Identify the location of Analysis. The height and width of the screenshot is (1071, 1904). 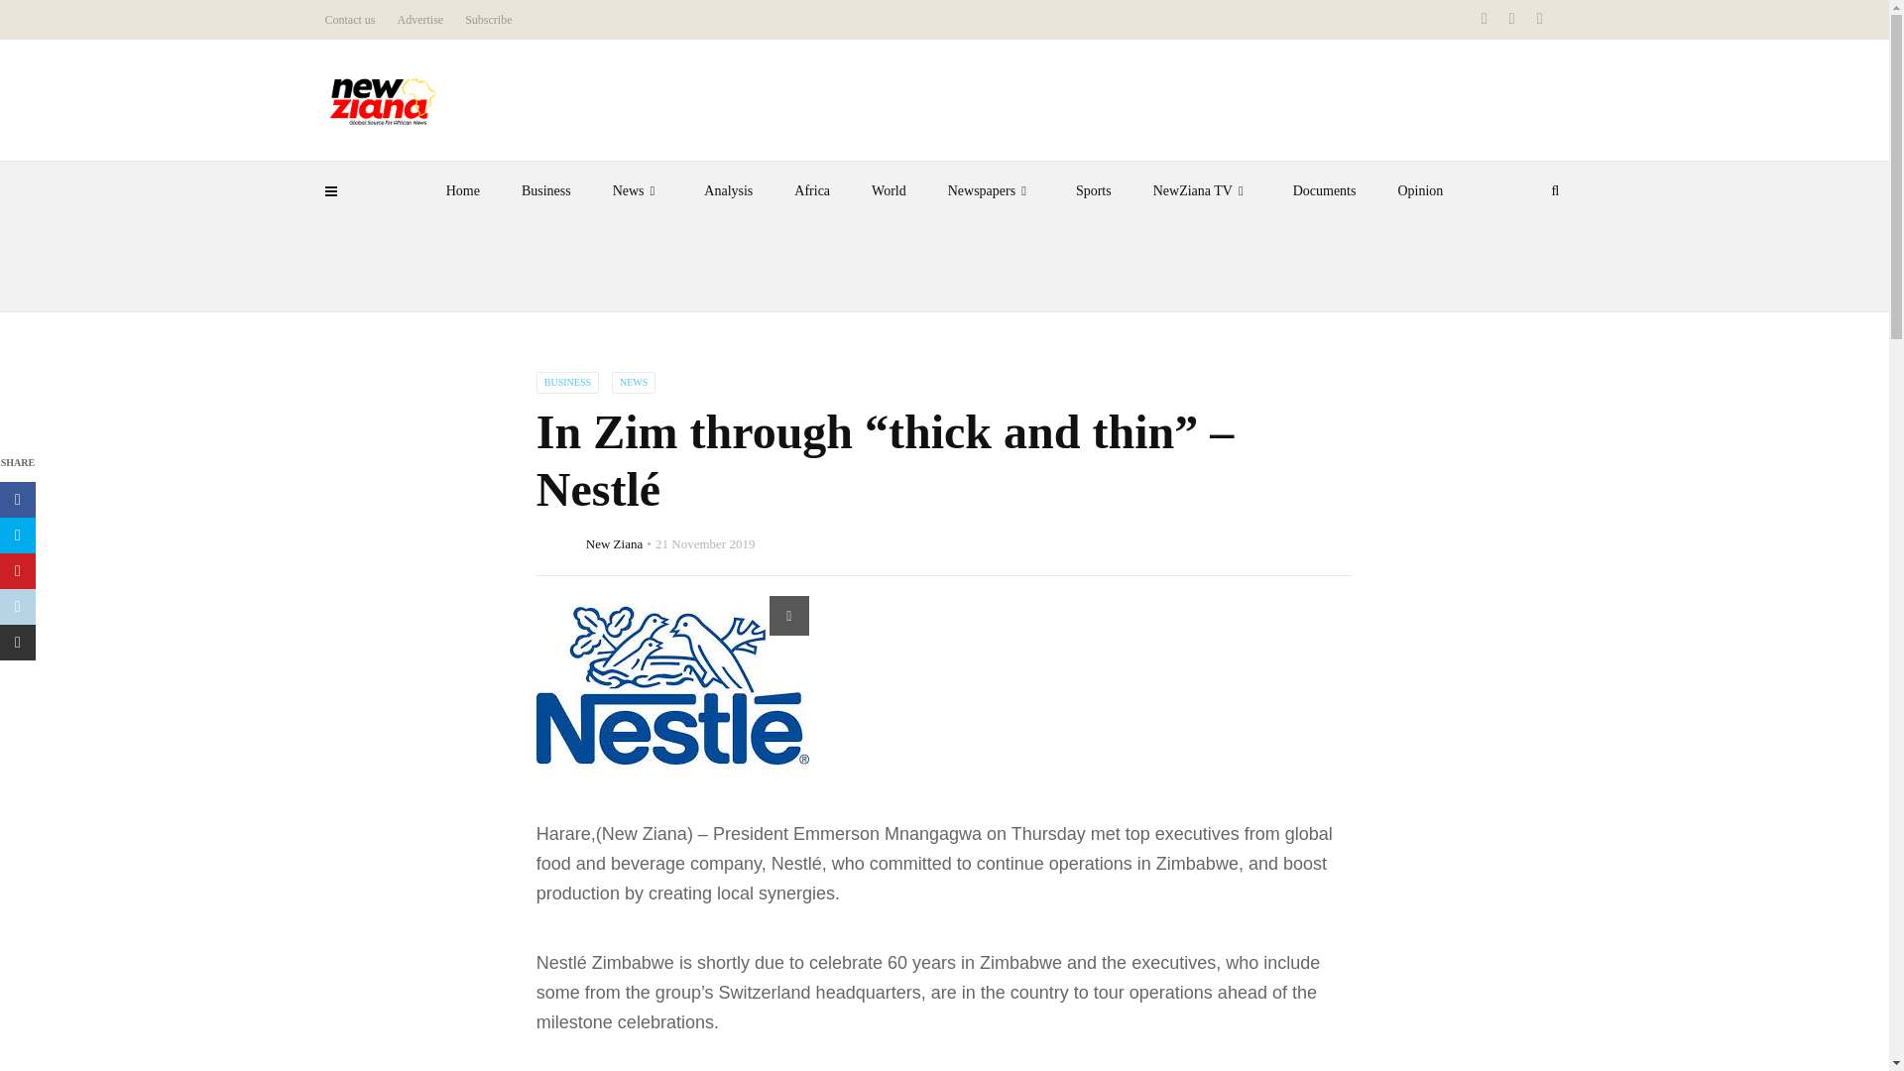
(728, 190).